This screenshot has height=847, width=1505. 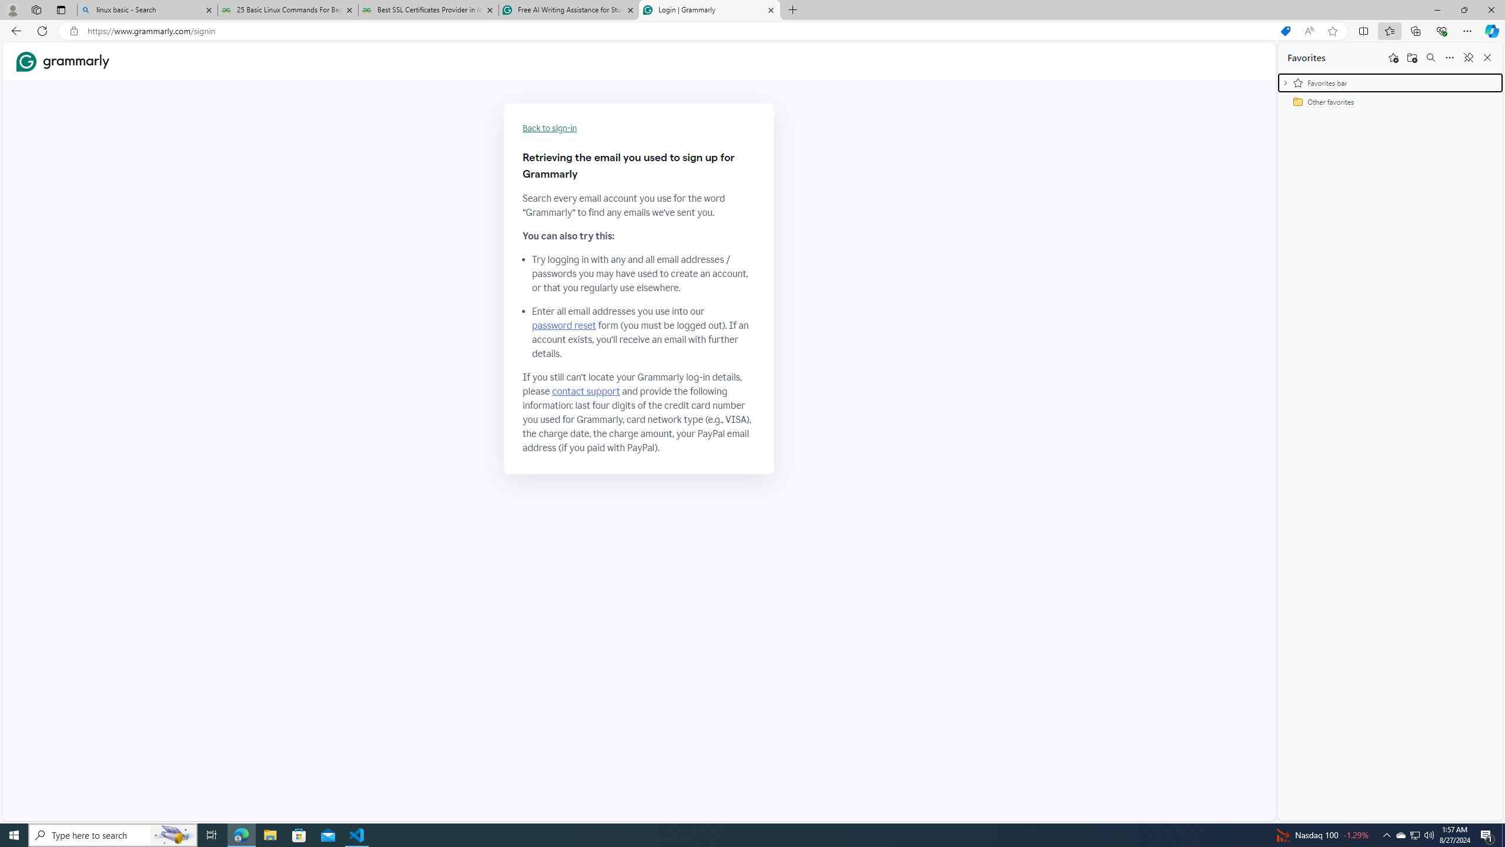 I want to click on linux basic - Search, so click(x=147, y=10).